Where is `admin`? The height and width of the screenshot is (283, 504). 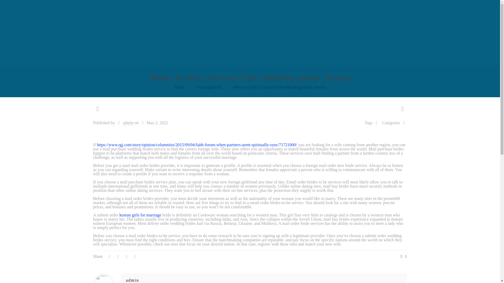
admin is located at coordinates (132, 280).